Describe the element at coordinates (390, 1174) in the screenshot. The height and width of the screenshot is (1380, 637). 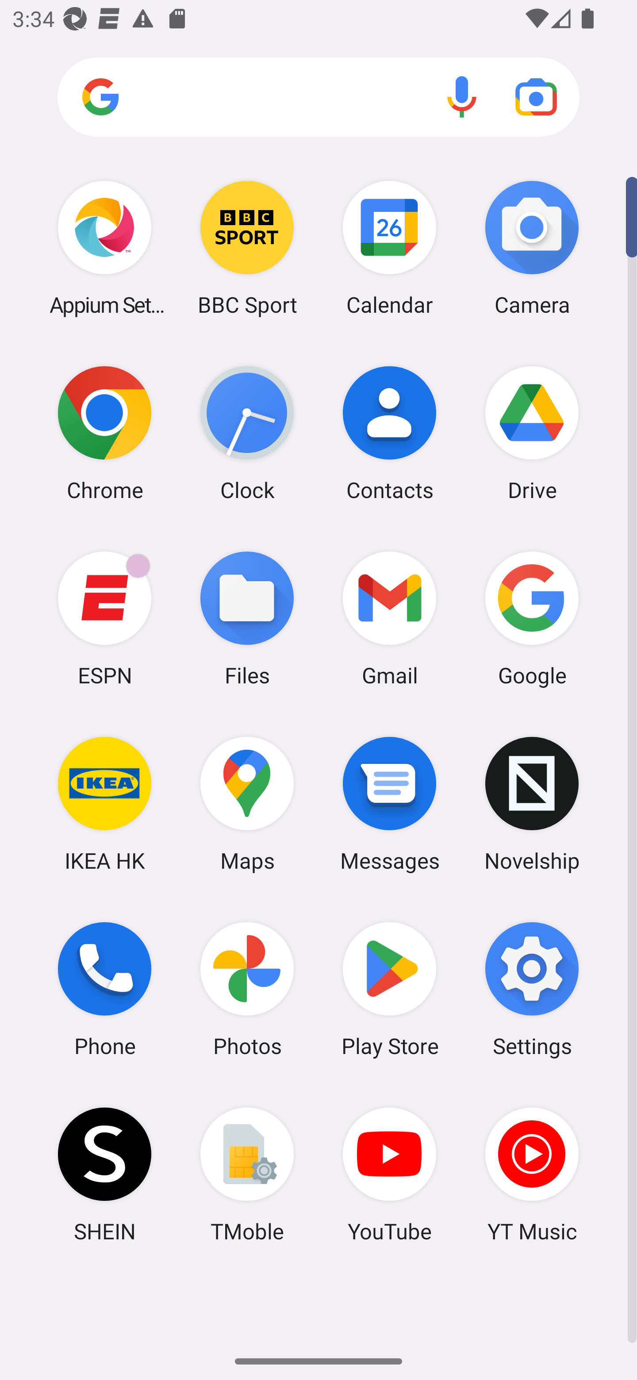
I see `YouTube` at that location.